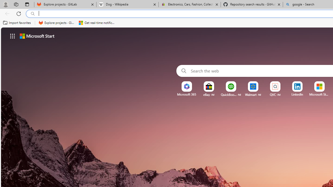 This screenshot has width=333, height=187. Describe the element at coordinates (37, 36) in the screenshot. I see `Microsoft start` at that location.